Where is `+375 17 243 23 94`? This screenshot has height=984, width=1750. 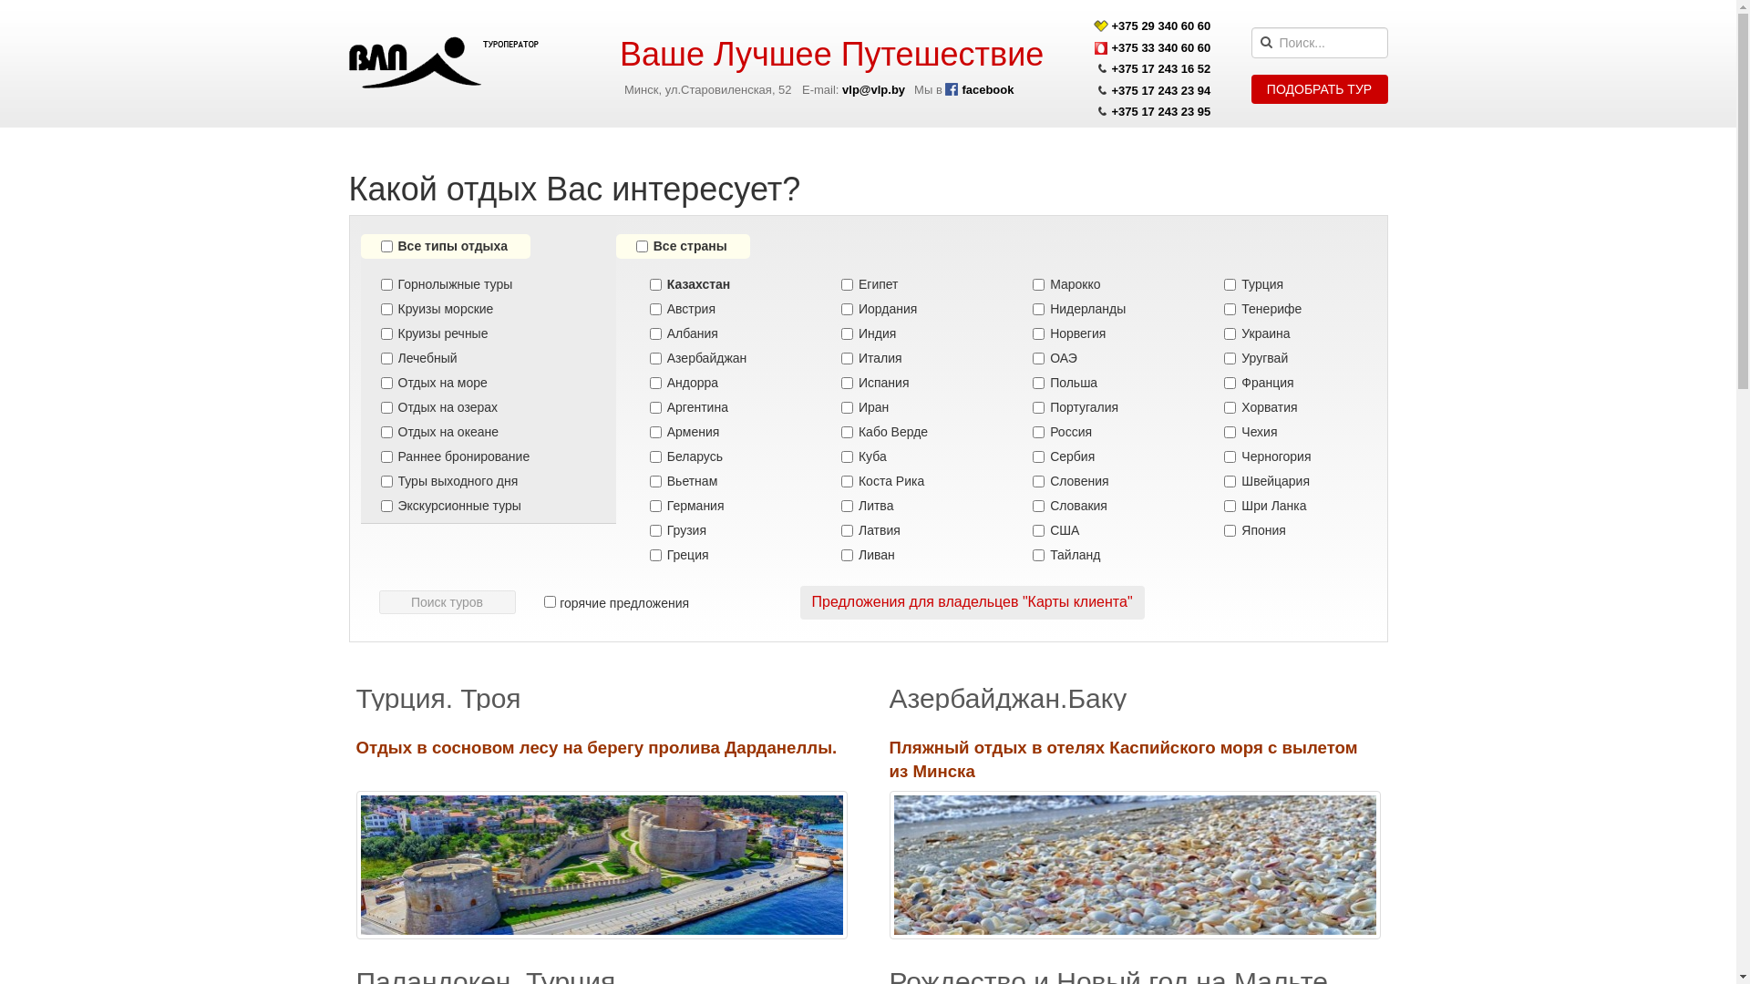 +375 17 243 23 94 is located at coordinates (1161, 91).